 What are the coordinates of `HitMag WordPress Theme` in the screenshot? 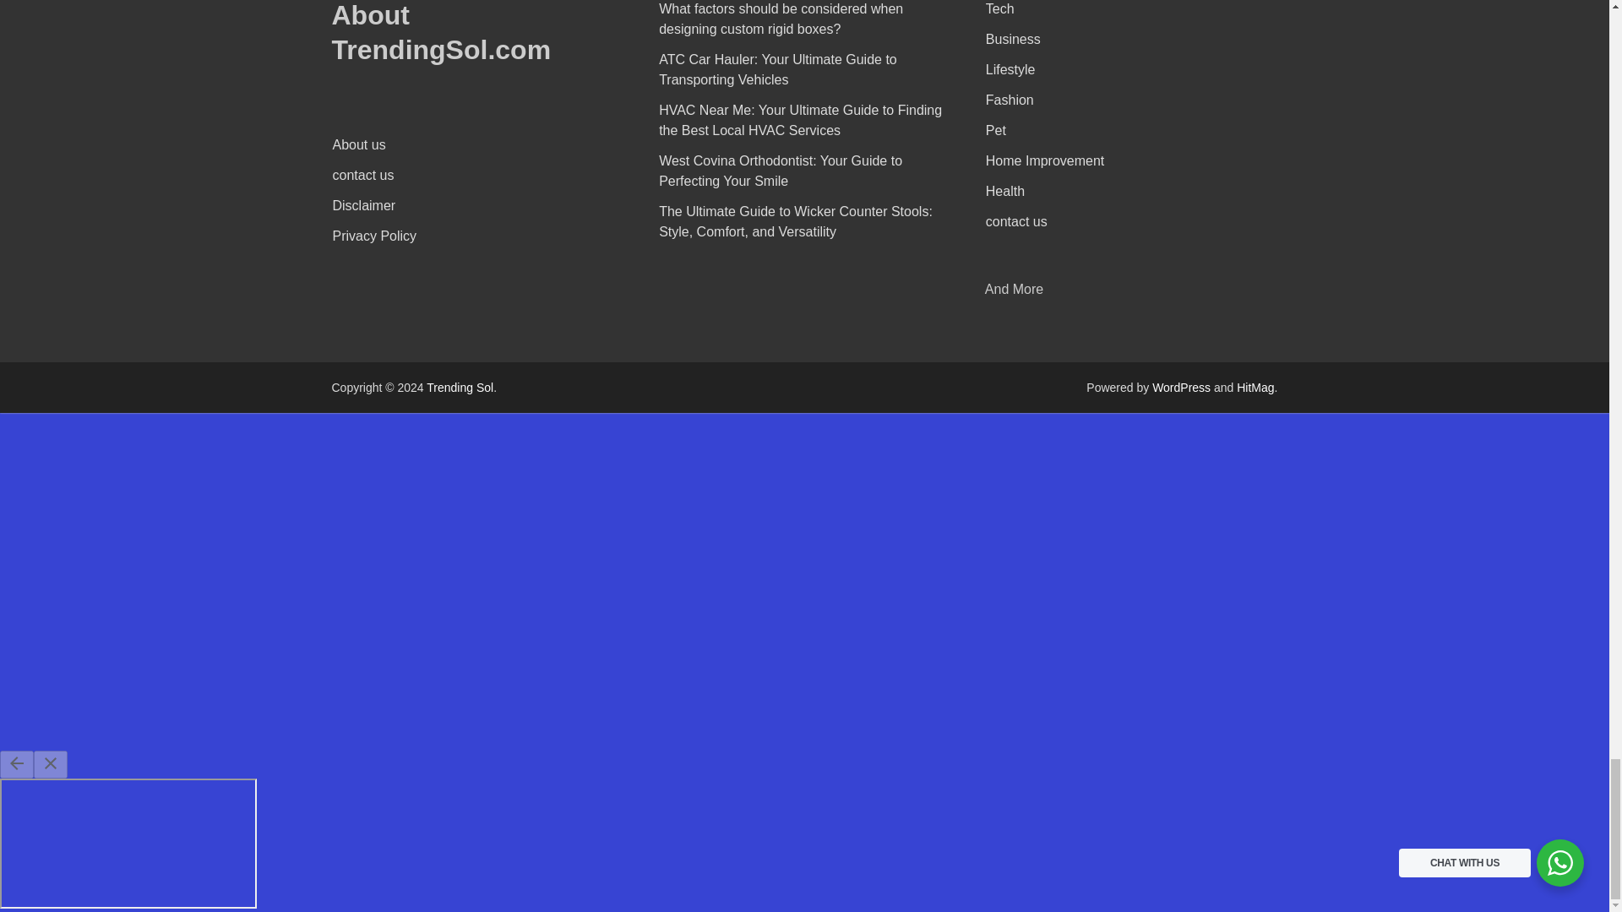 It's located at (1255, 387).